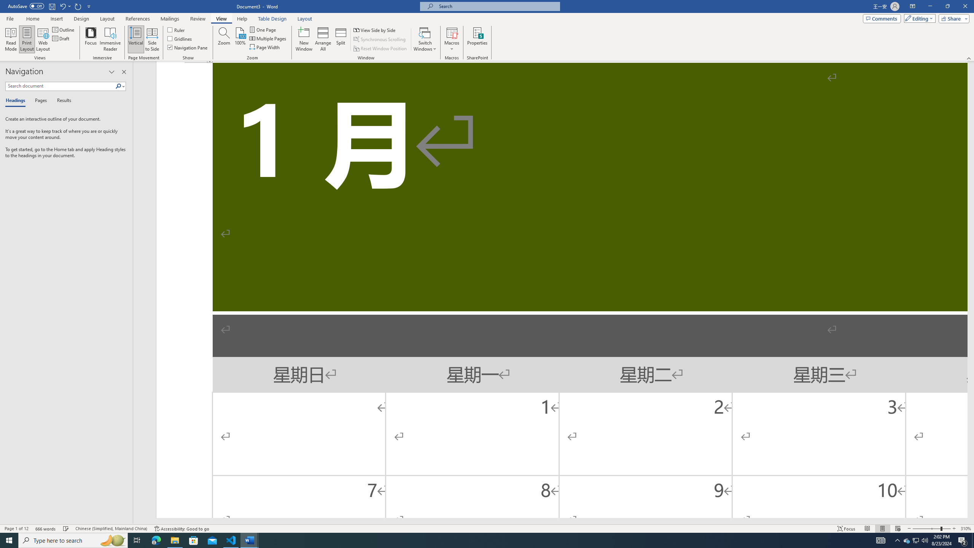 The width and height of the screenshot is (974, 548). Describe the element at coordinates (65, 6) in the screenshot. I see `Undo Increase Indent` at that location.